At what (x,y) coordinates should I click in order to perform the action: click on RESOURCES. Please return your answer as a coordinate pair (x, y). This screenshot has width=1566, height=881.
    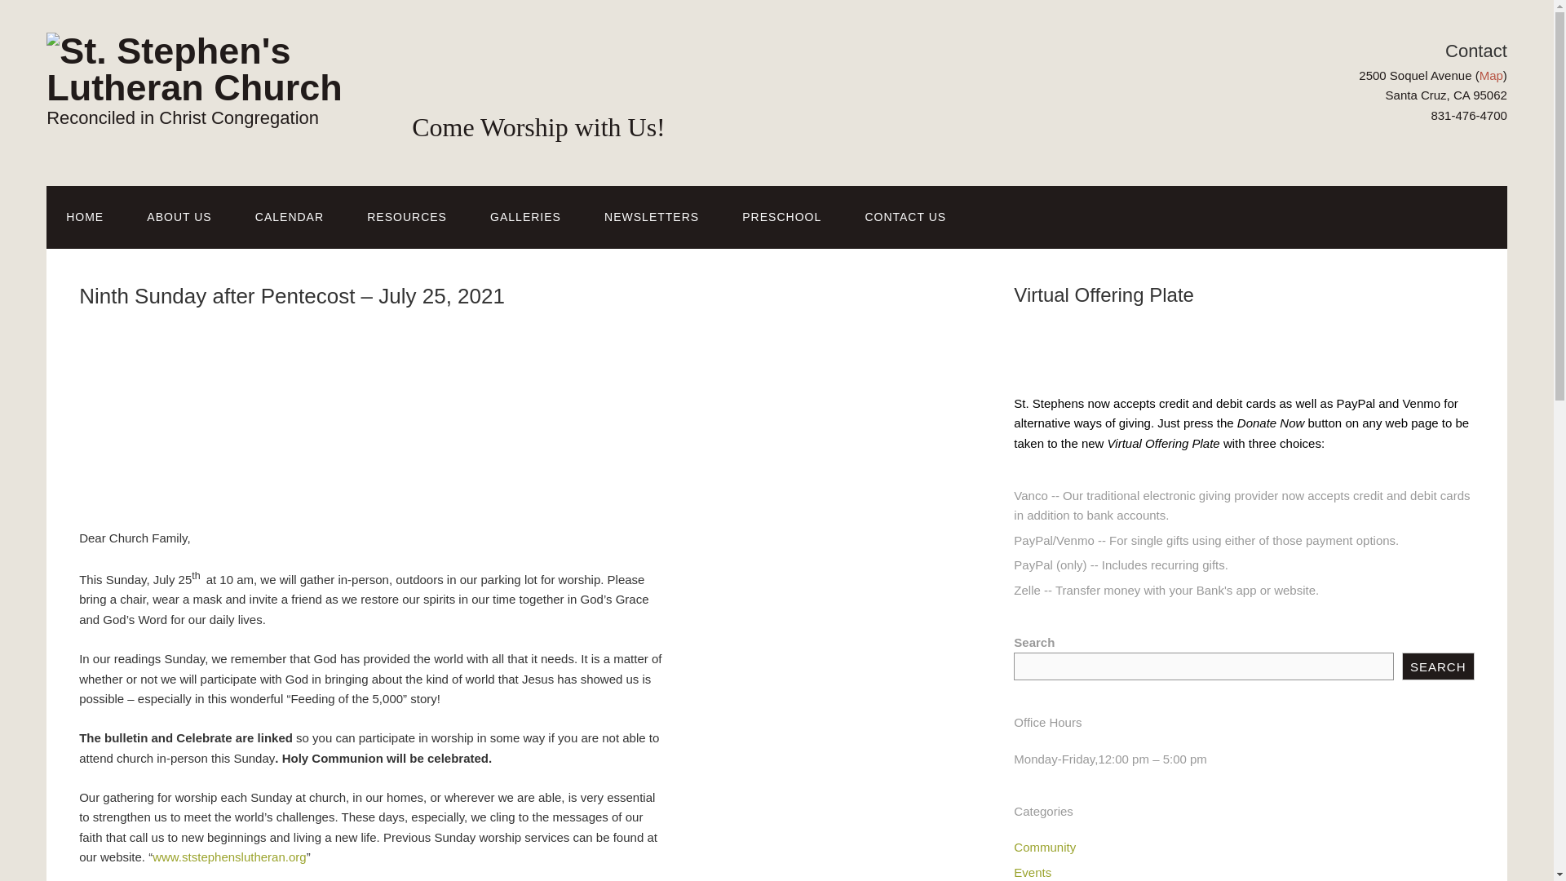
    Looking at the image, I should click on (407, 217).